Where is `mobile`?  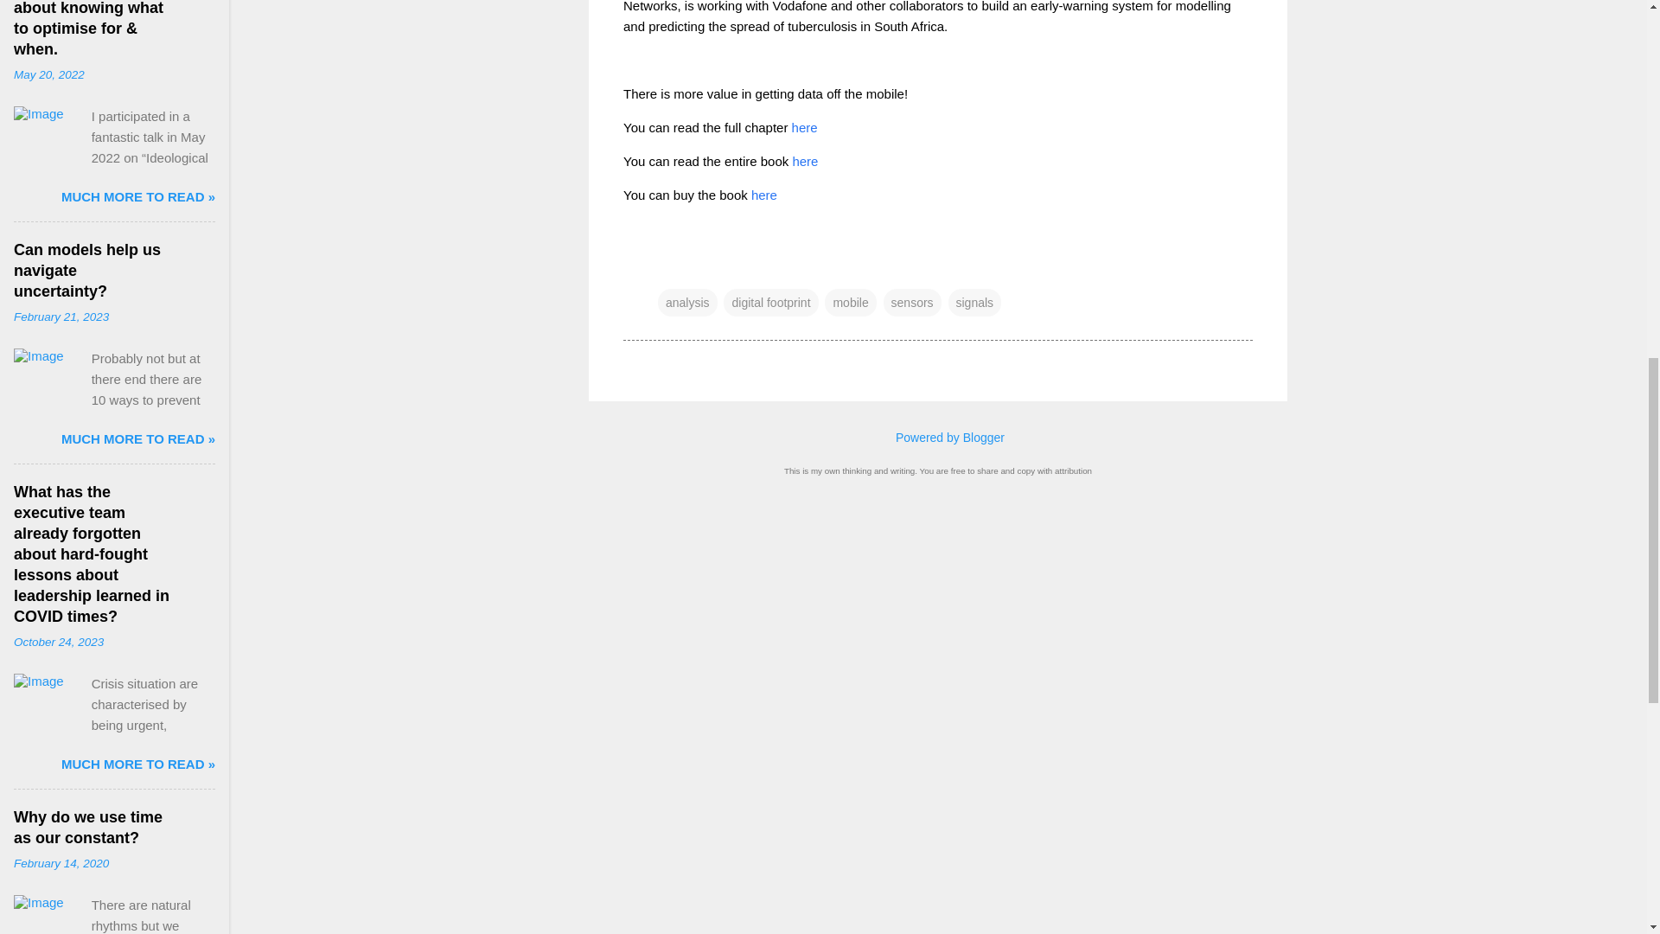
mobile is located at coordinates (851, 303).